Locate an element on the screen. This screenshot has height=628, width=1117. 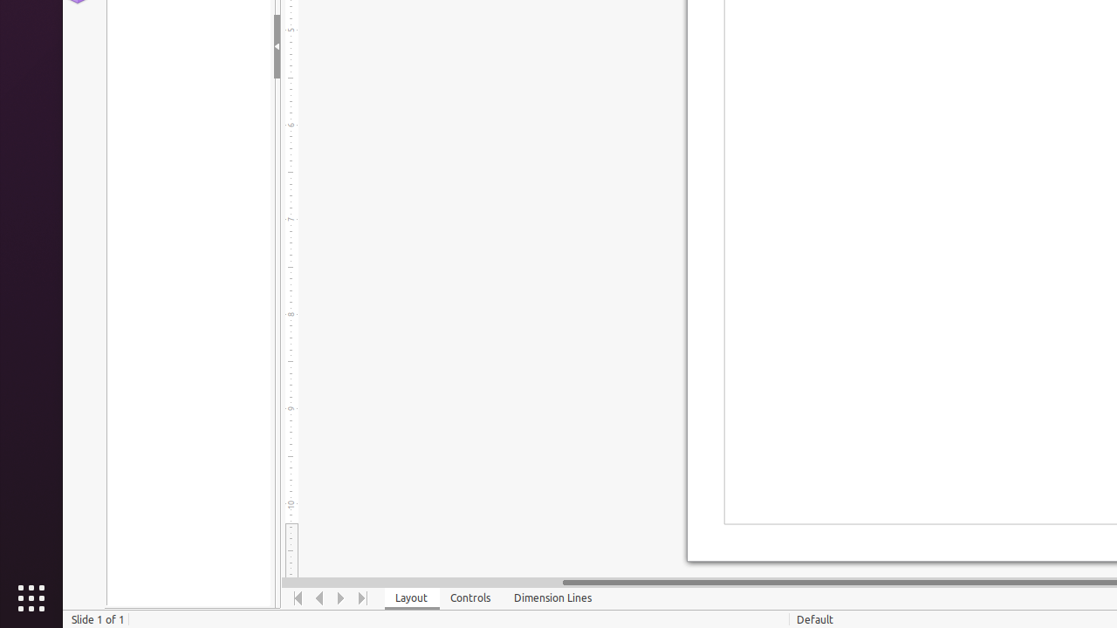
Move To End is located at coordinates (363, 598).